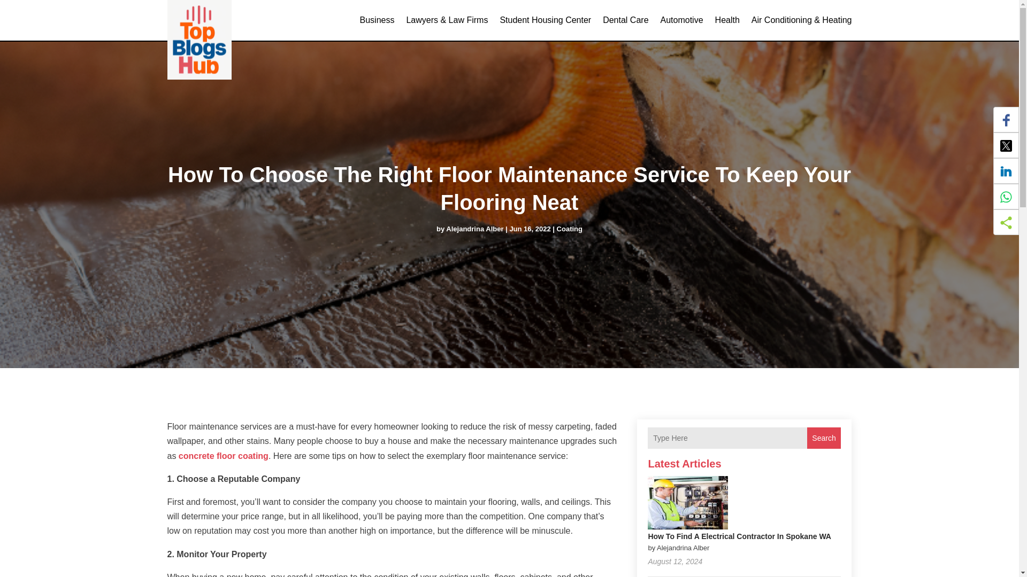 Image resolution: width=1027 pixels, height=577 pixels. What do you see at coordinates (474, 229) in the screenshot?
I see `Alejandrina Alber` at bounding box center [474, 229].